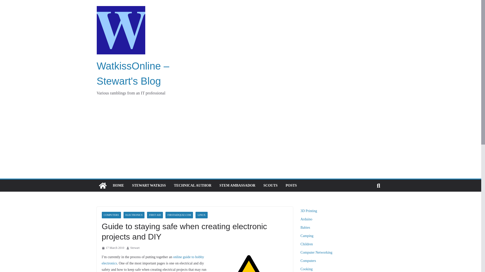 Image resolution: width=485 pixels, height=272 pixels. I want to click on Children, so click(307, 244).